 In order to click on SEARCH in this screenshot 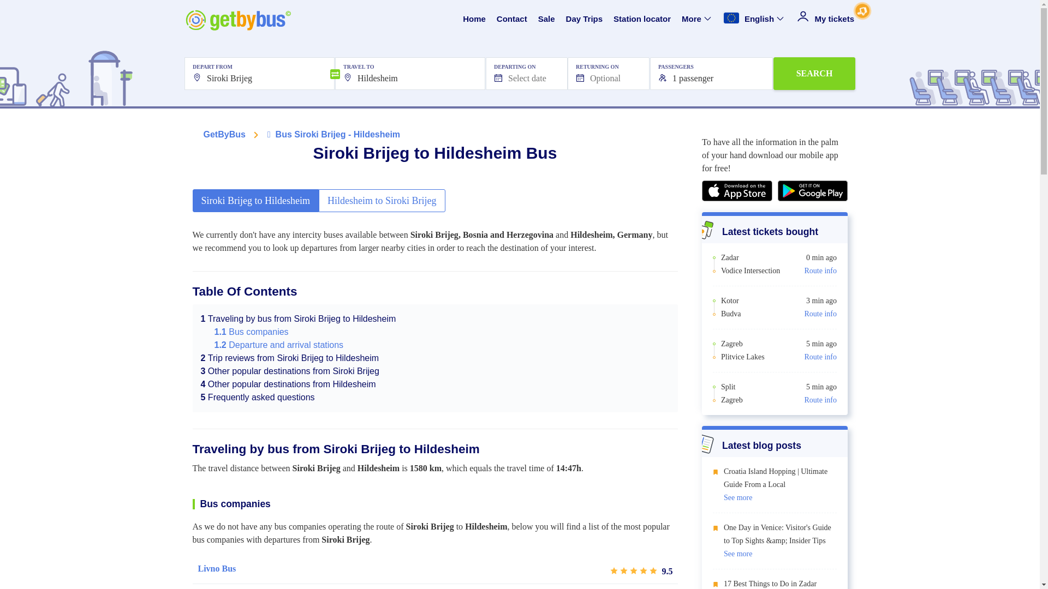, I will do `click(814, 73)`.